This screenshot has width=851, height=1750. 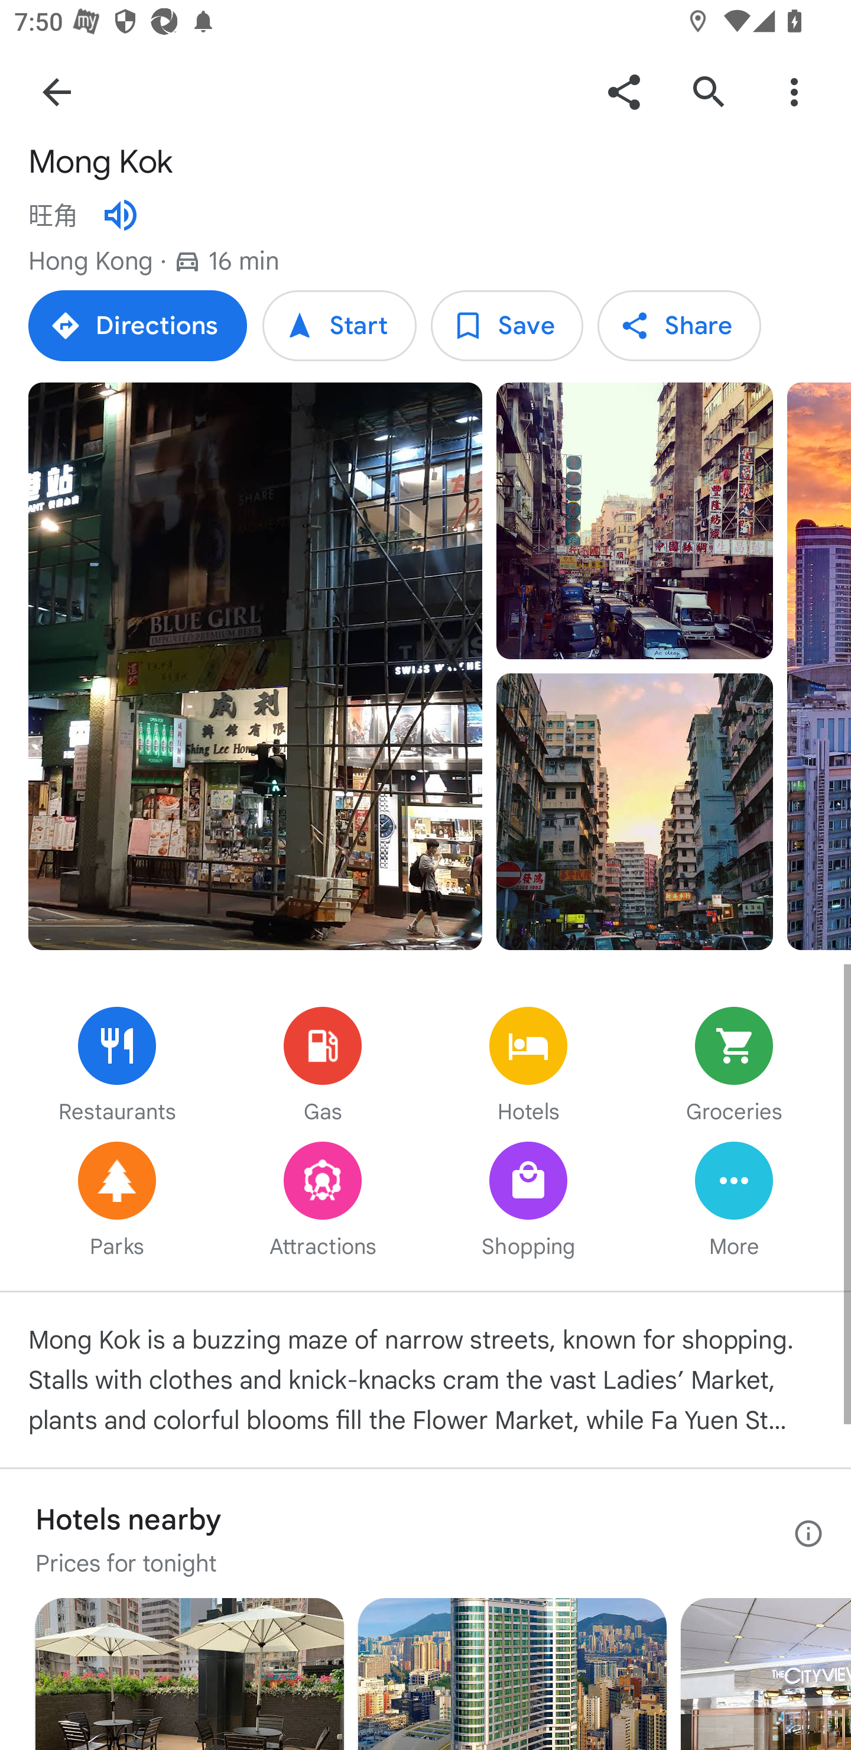 What do you see at coordinates (121, 215) in the screenshot?
I see `Play it in Chinese` at bounding box center [121, 215].